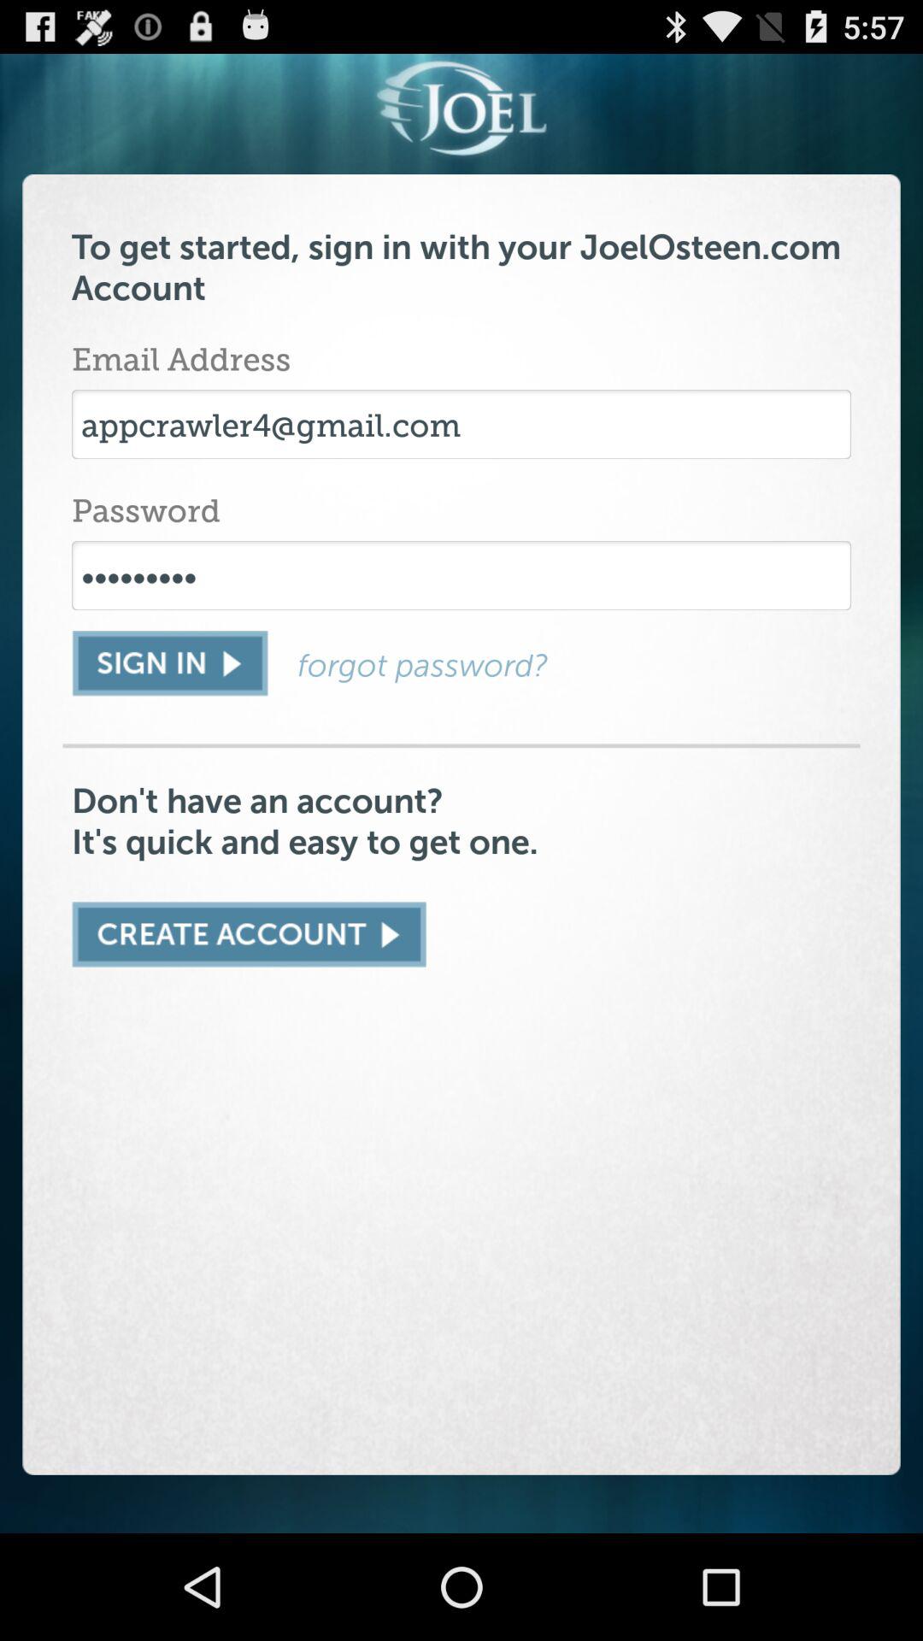 This screenshot has height=1641, width=923. What do you see at coordinates (461, 575) in the screenshot?
I see `swipe to crowd3116 icon` at bounding box center [461, 575].